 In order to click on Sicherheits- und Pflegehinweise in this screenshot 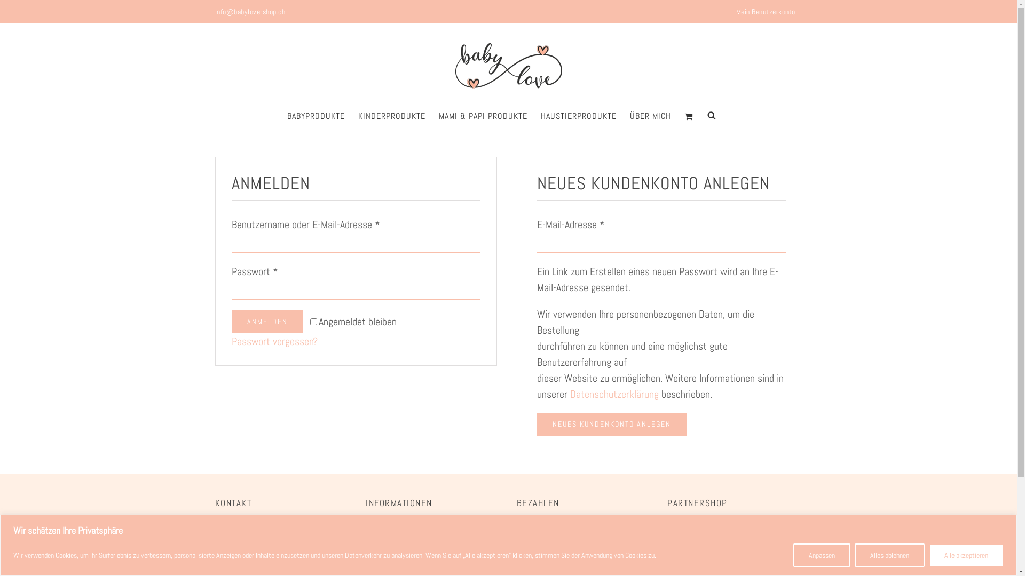, I will do `click(427, 531)`.